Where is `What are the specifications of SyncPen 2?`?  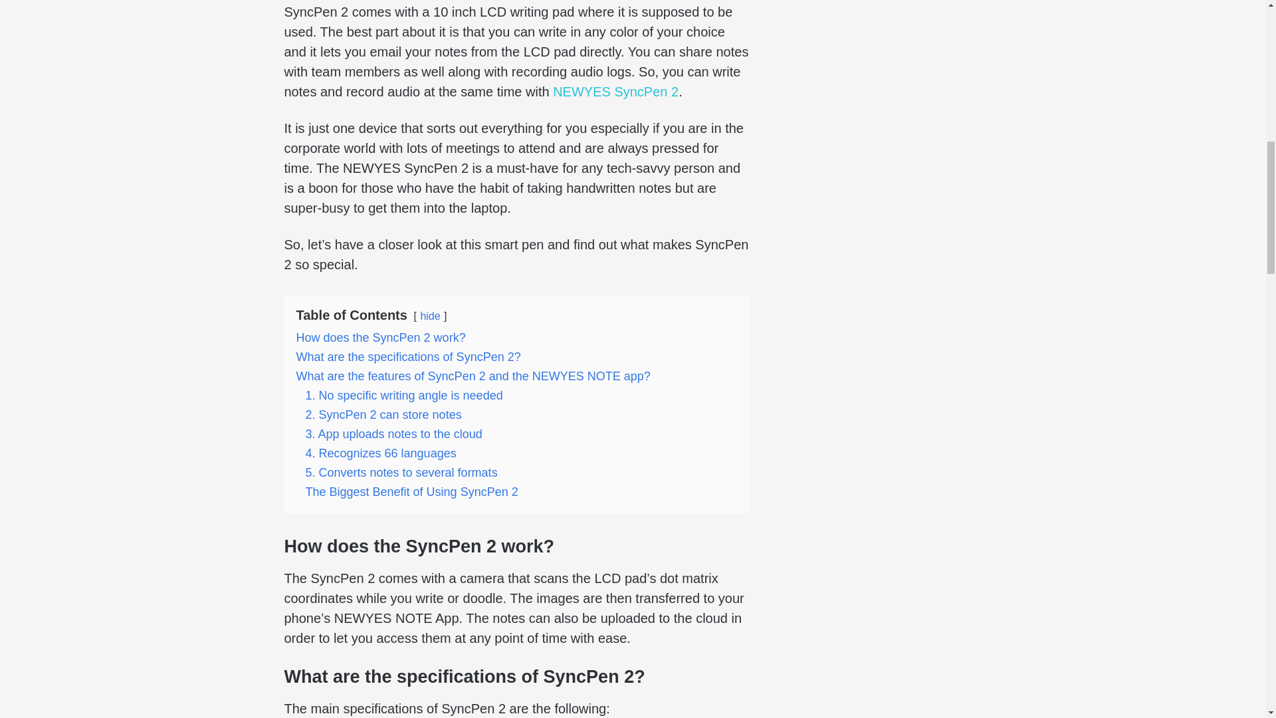 What are the specifications of SyncPen 2? is located at coordinates (408, 356).